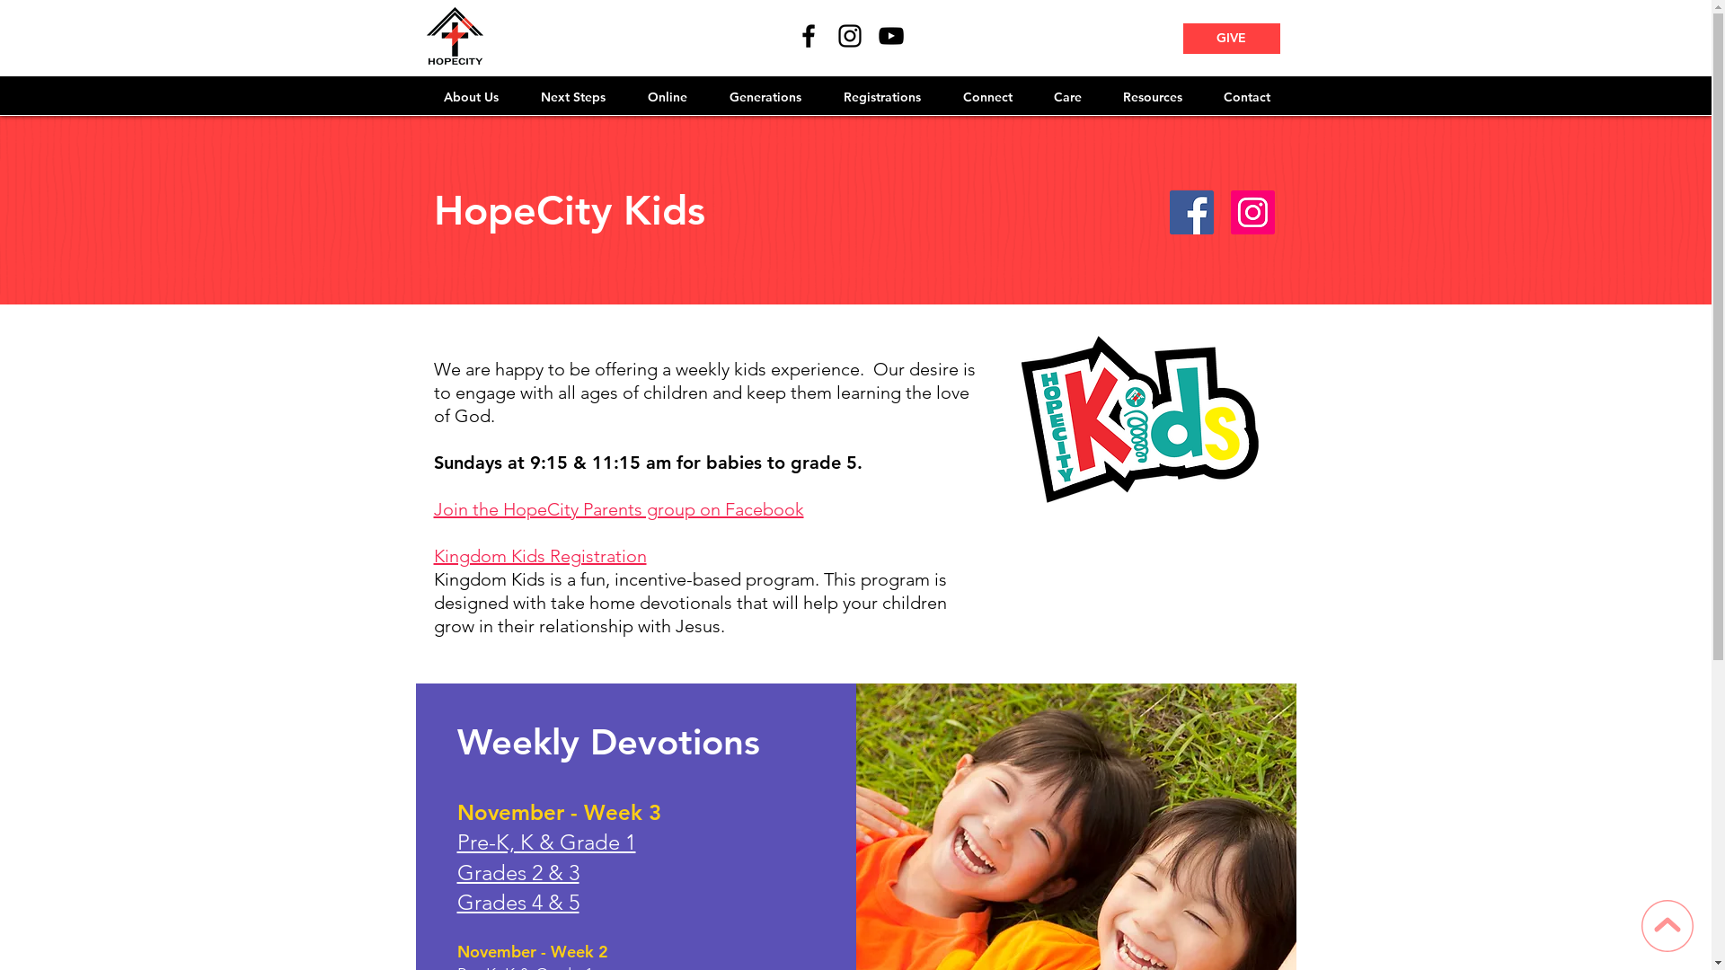  What do you see at coordinates (1231, 39) in the screenshot?
I see `GIVE` at bounding box center [1231, 39].